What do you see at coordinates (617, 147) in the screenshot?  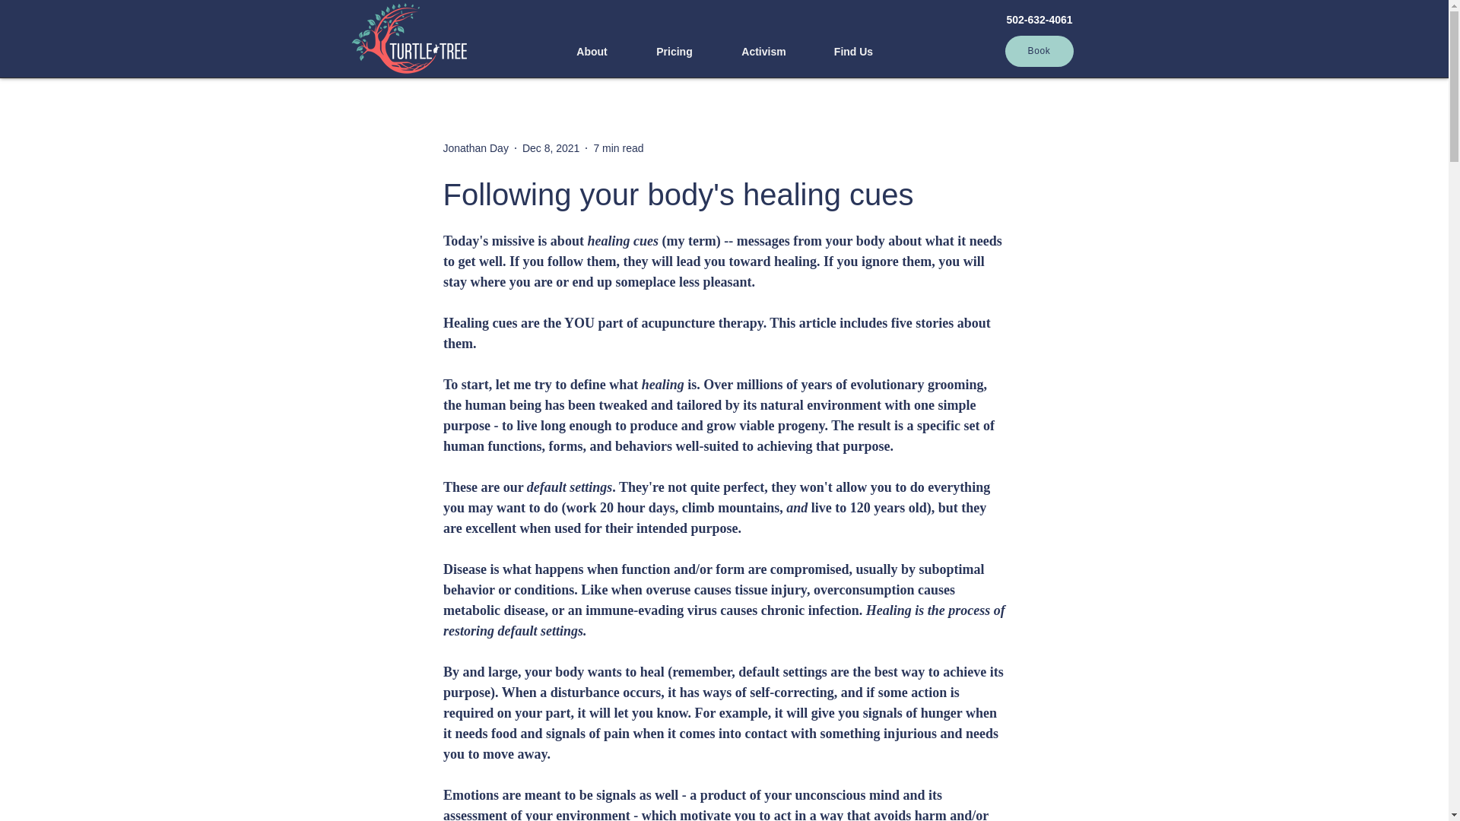 I see `7 min read` at bounding box center [617, 147].